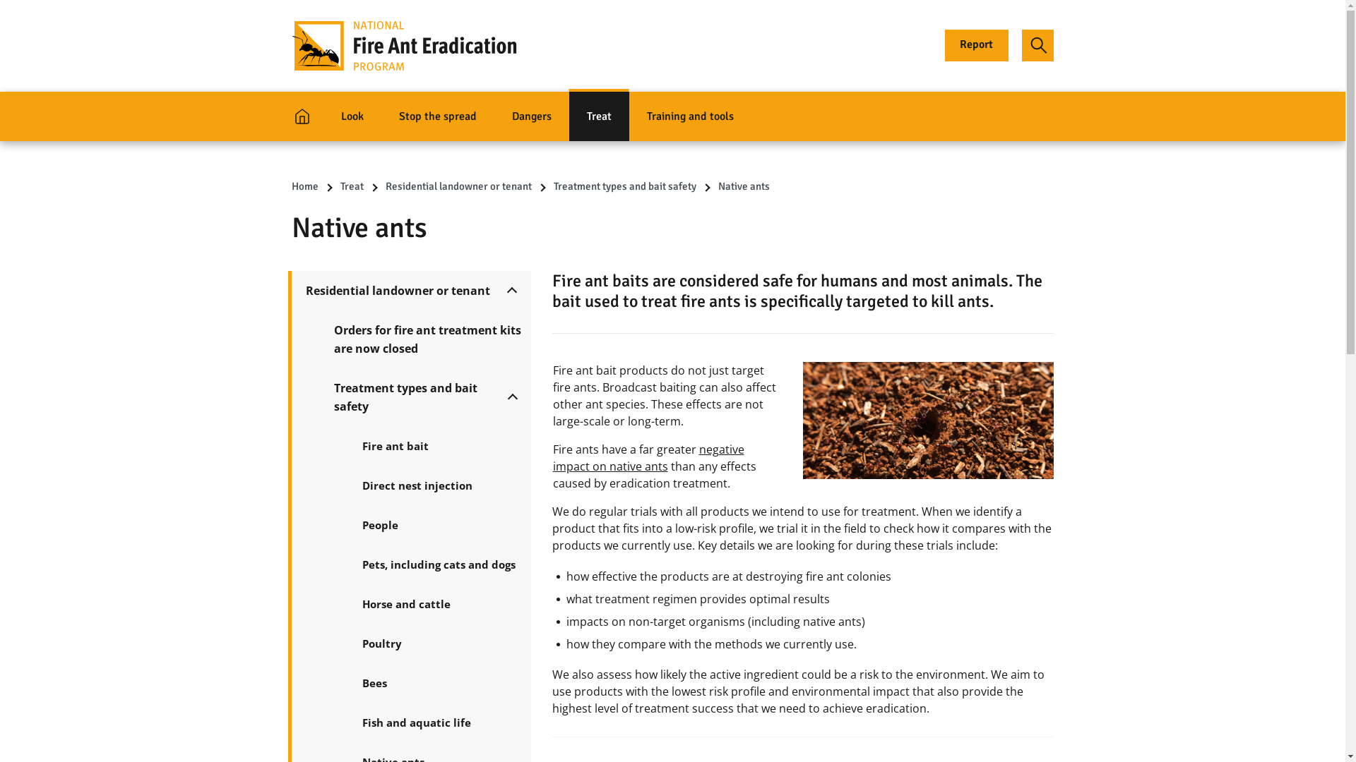 This screenshot has height=762, width=1356. What do you see at coordinates (977, 45) in the screenshot?
I see `Report` at bounding box center [977, 45].